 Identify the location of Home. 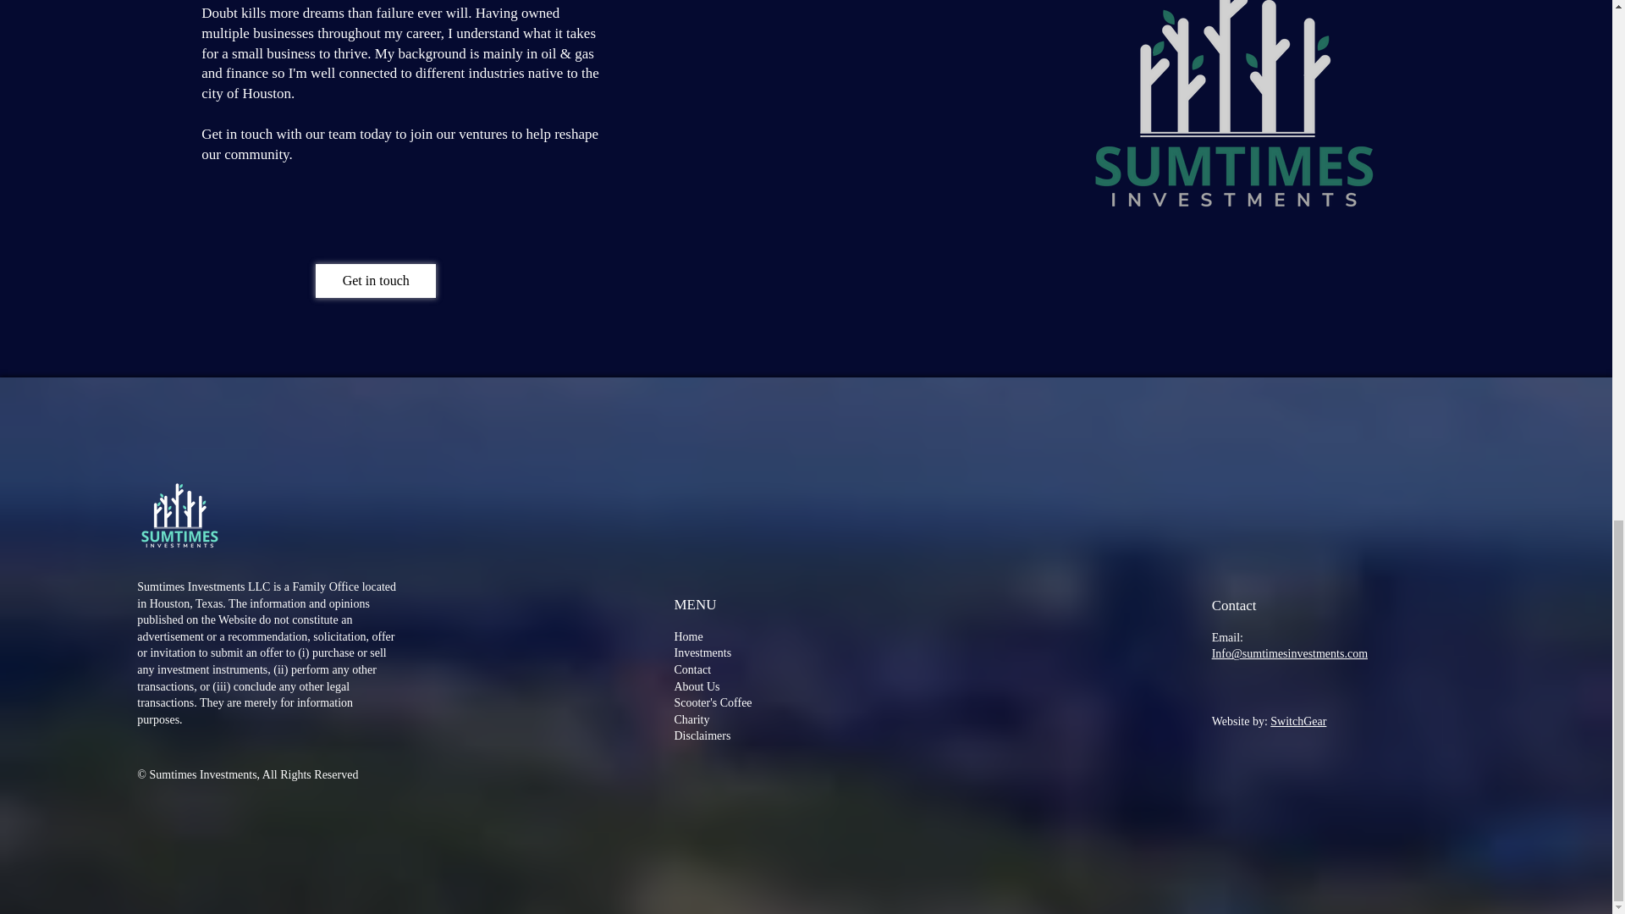
(687, 636).